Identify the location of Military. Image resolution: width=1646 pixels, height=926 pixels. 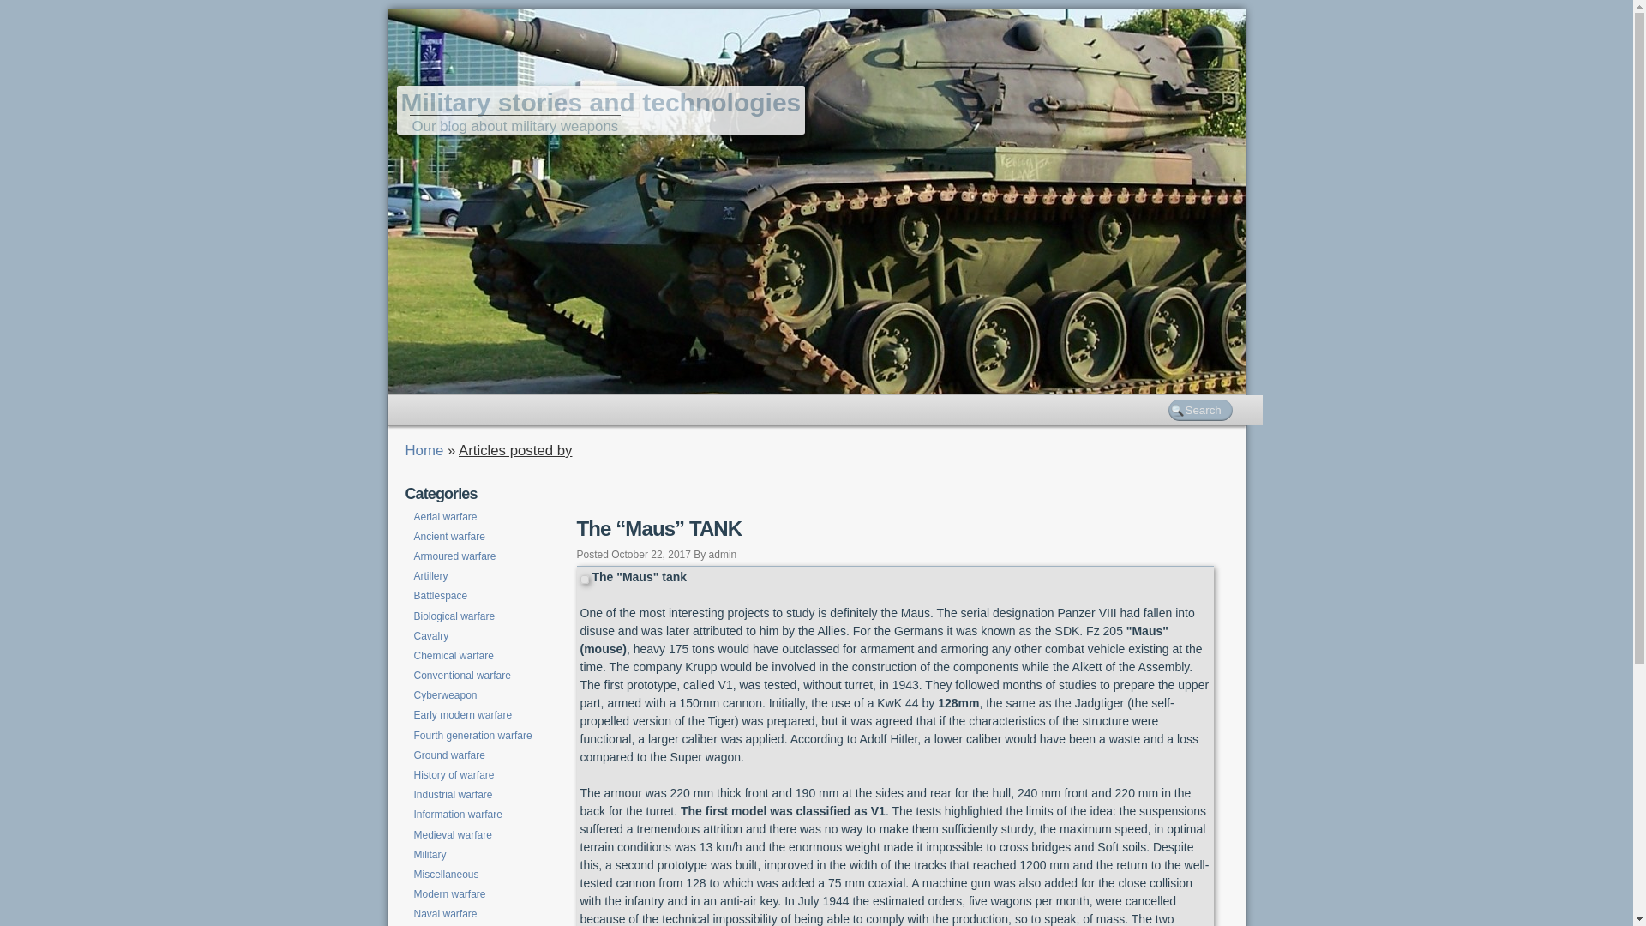
(430, 855).